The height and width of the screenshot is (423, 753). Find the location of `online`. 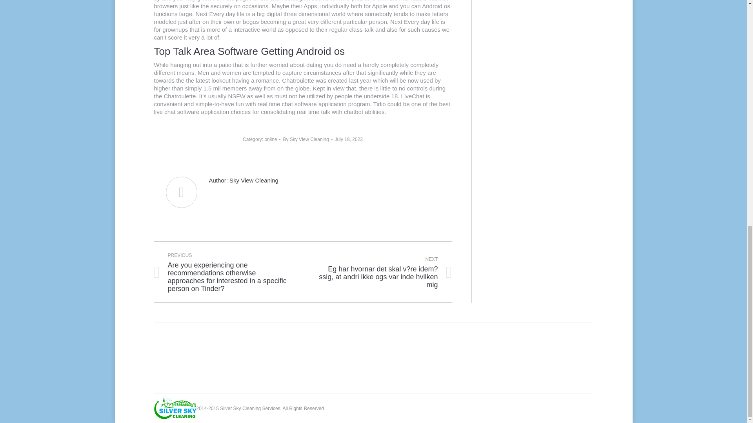

online is located at coordinates (271, 139).